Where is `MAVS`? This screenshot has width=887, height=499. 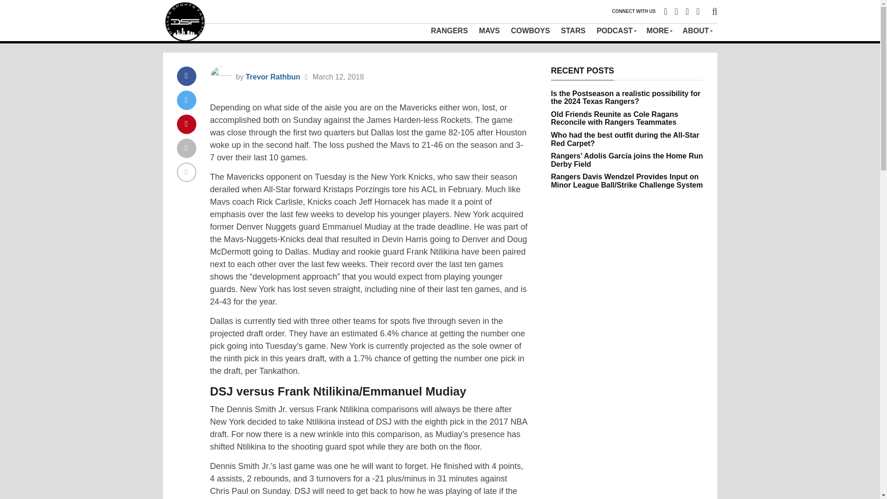
MAVS is located at coordinates (490, 30).